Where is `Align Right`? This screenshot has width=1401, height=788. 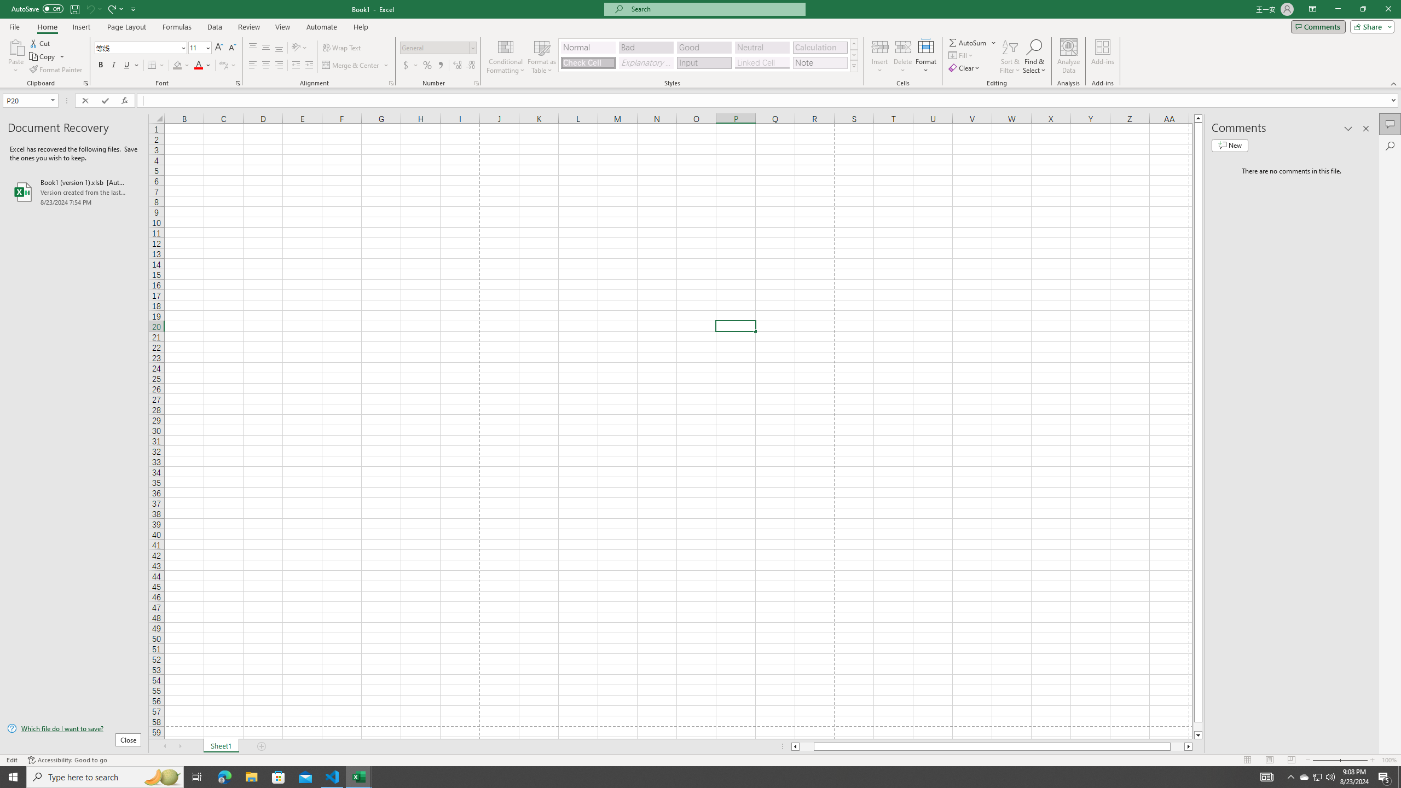
Align Right is located at coordinates (279, 66).